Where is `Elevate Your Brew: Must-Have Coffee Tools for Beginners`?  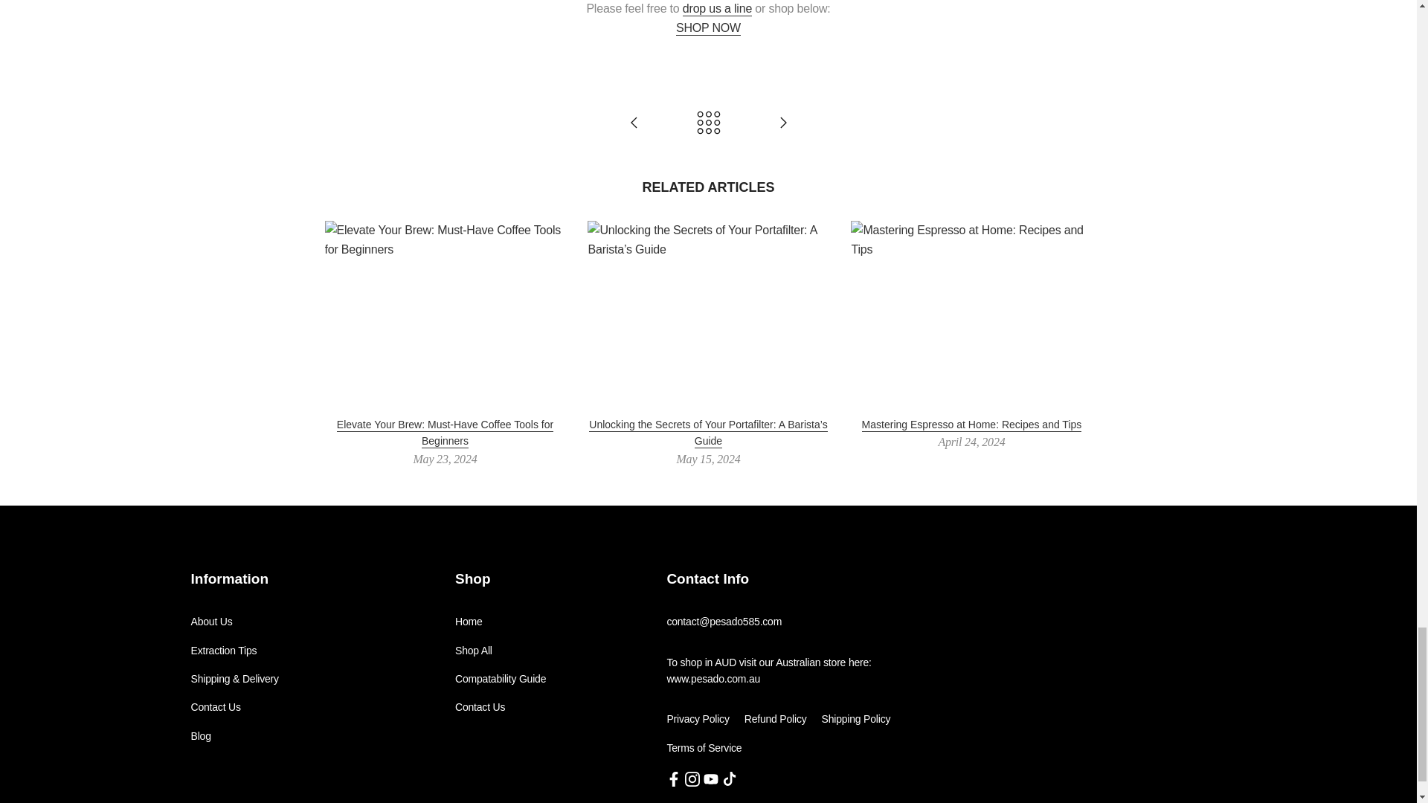 Elevate Your Brew: Must-Have Coffee Tools for Beginners is located at coordinates (445, 433).